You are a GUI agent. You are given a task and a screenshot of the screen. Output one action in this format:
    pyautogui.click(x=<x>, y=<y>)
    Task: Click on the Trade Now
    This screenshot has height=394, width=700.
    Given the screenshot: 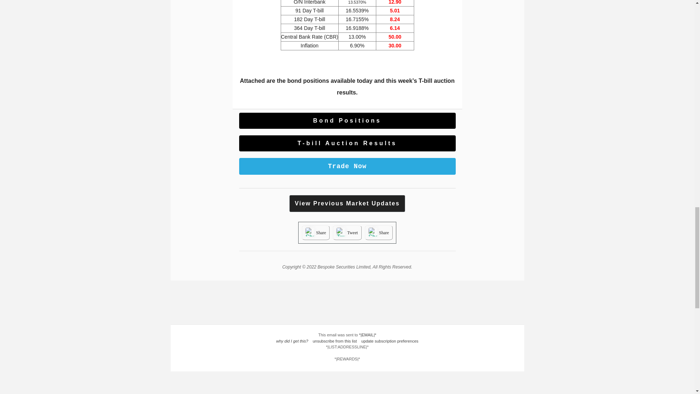 What is the action you would take?
    pyautogui.click(x=347, y=166)
    